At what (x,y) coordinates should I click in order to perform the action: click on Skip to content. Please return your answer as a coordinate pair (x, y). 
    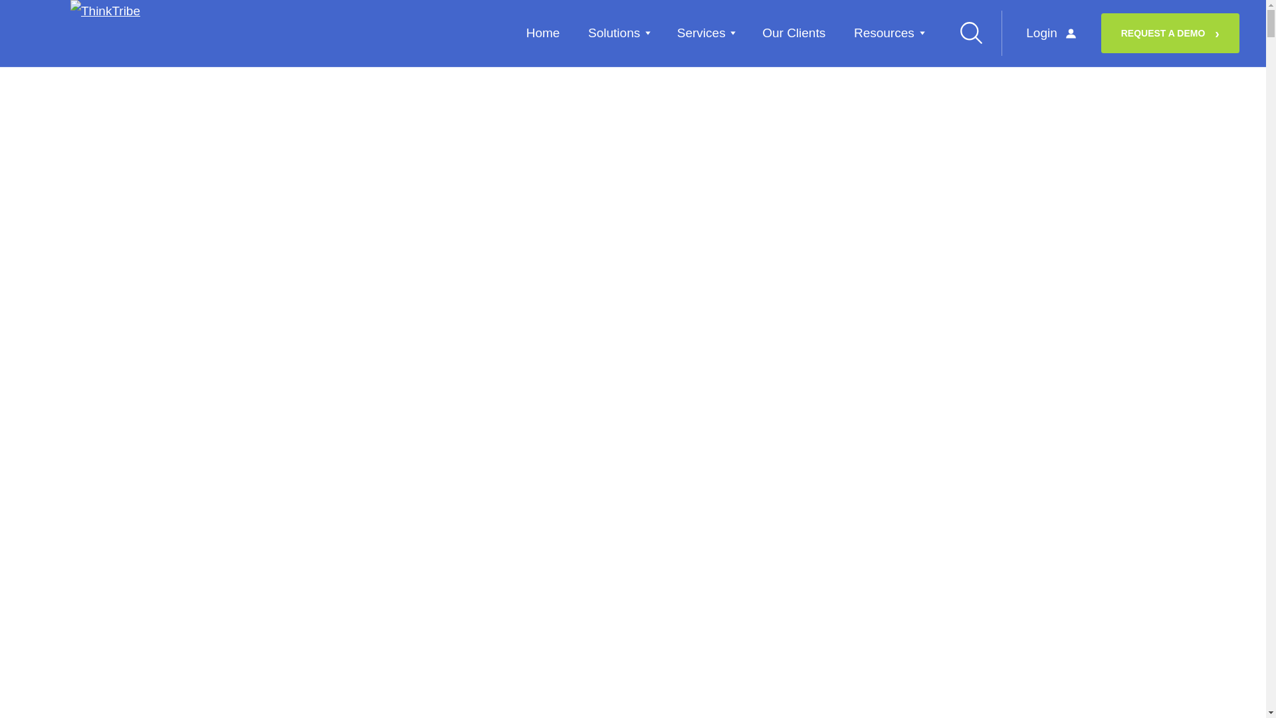
    Looking at the image, I should click on (35, 9).